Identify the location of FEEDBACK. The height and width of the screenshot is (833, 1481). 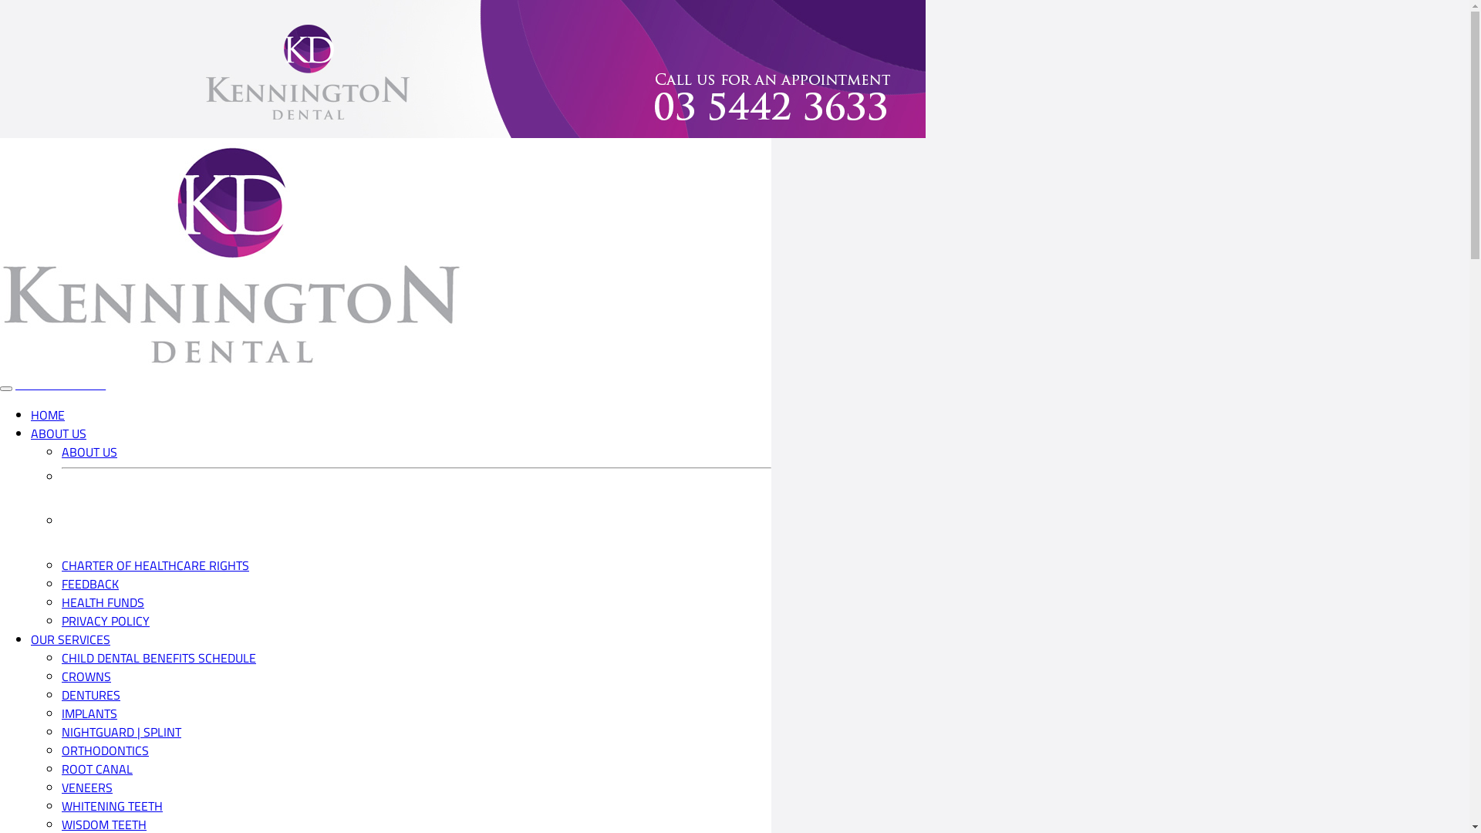
(90, 584).